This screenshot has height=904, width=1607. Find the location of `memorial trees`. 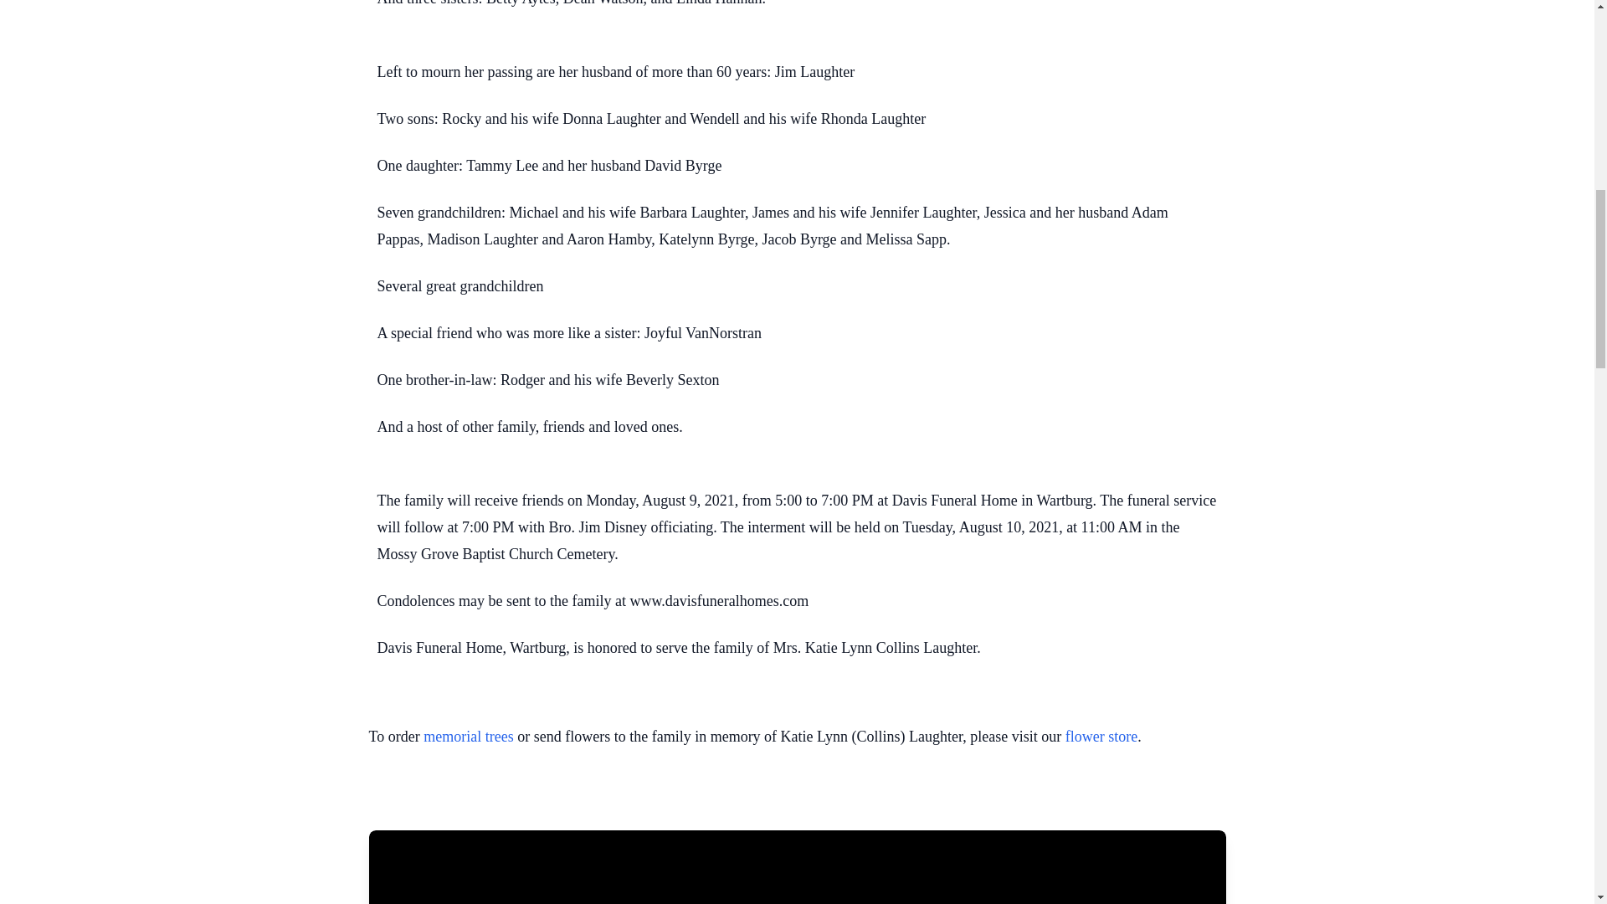

memorial trees is located at coordinates (468, 737).